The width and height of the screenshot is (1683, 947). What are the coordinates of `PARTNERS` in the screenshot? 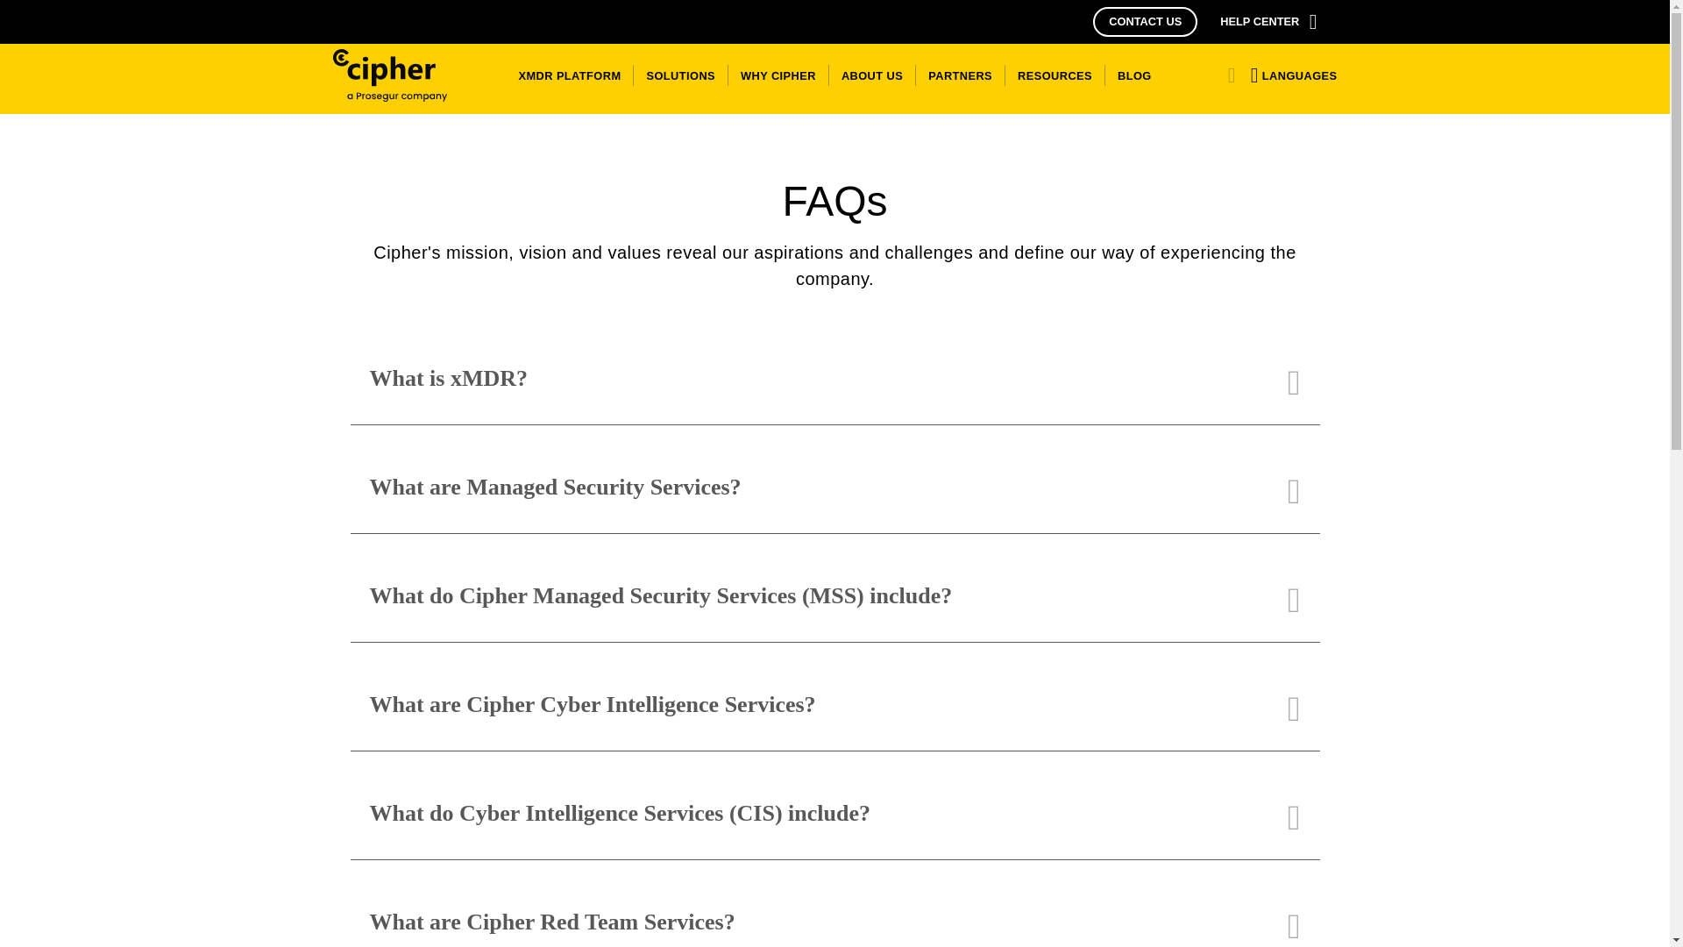 It's located at (960, 75).